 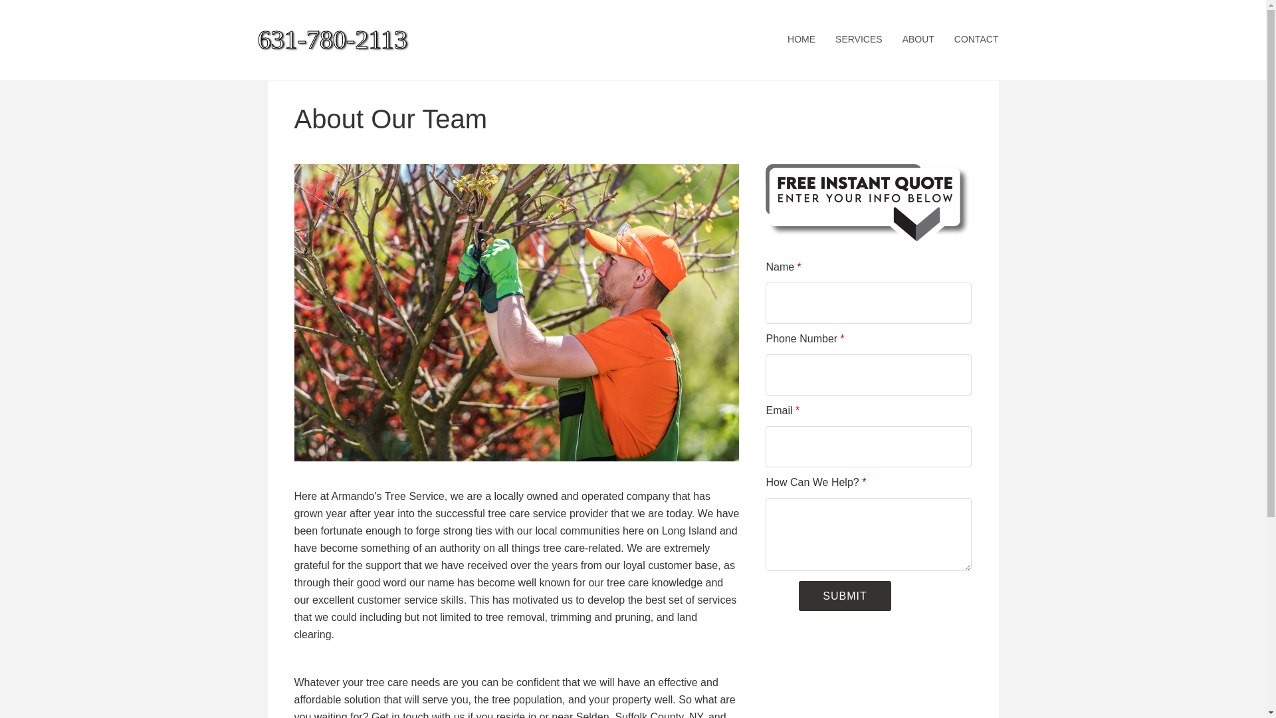 I want to click on Submit, so click(x=844, y=596).